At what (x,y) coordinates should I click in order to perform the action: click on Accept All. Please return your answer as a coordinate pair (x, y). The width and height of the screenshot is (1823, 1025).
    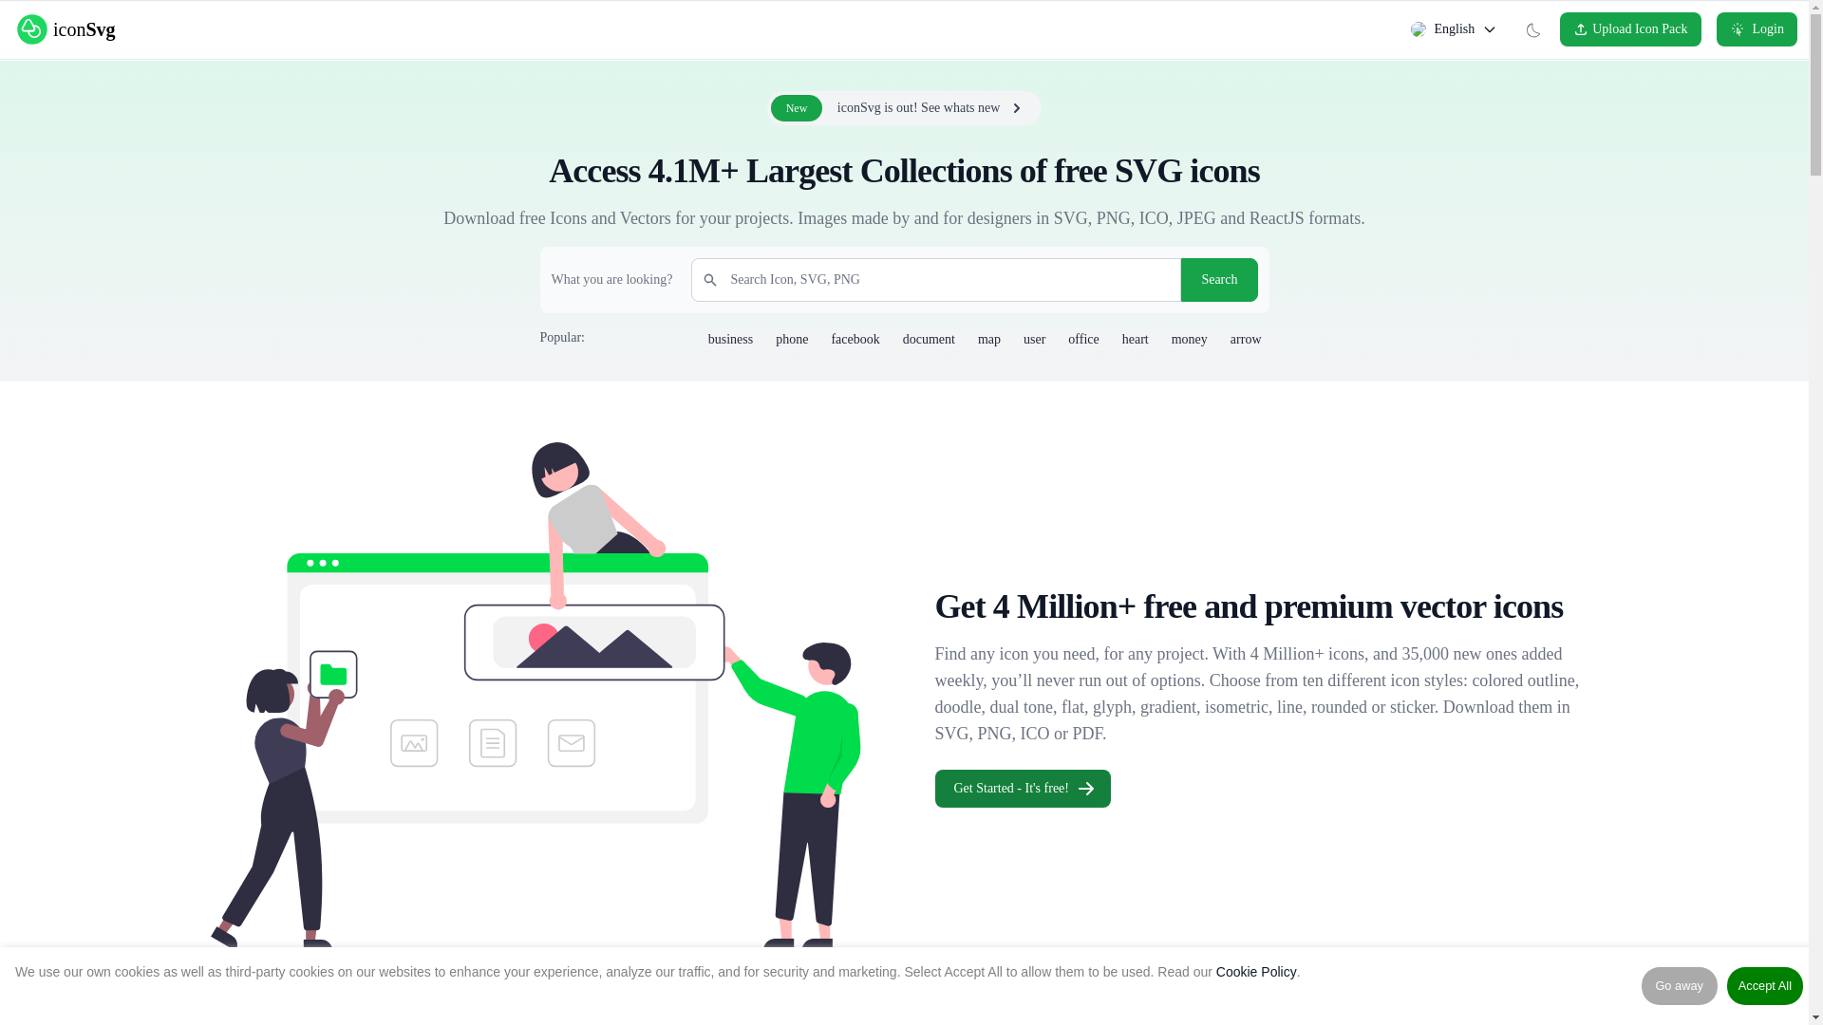
    Looking at the image, I should click on (1764, 986).